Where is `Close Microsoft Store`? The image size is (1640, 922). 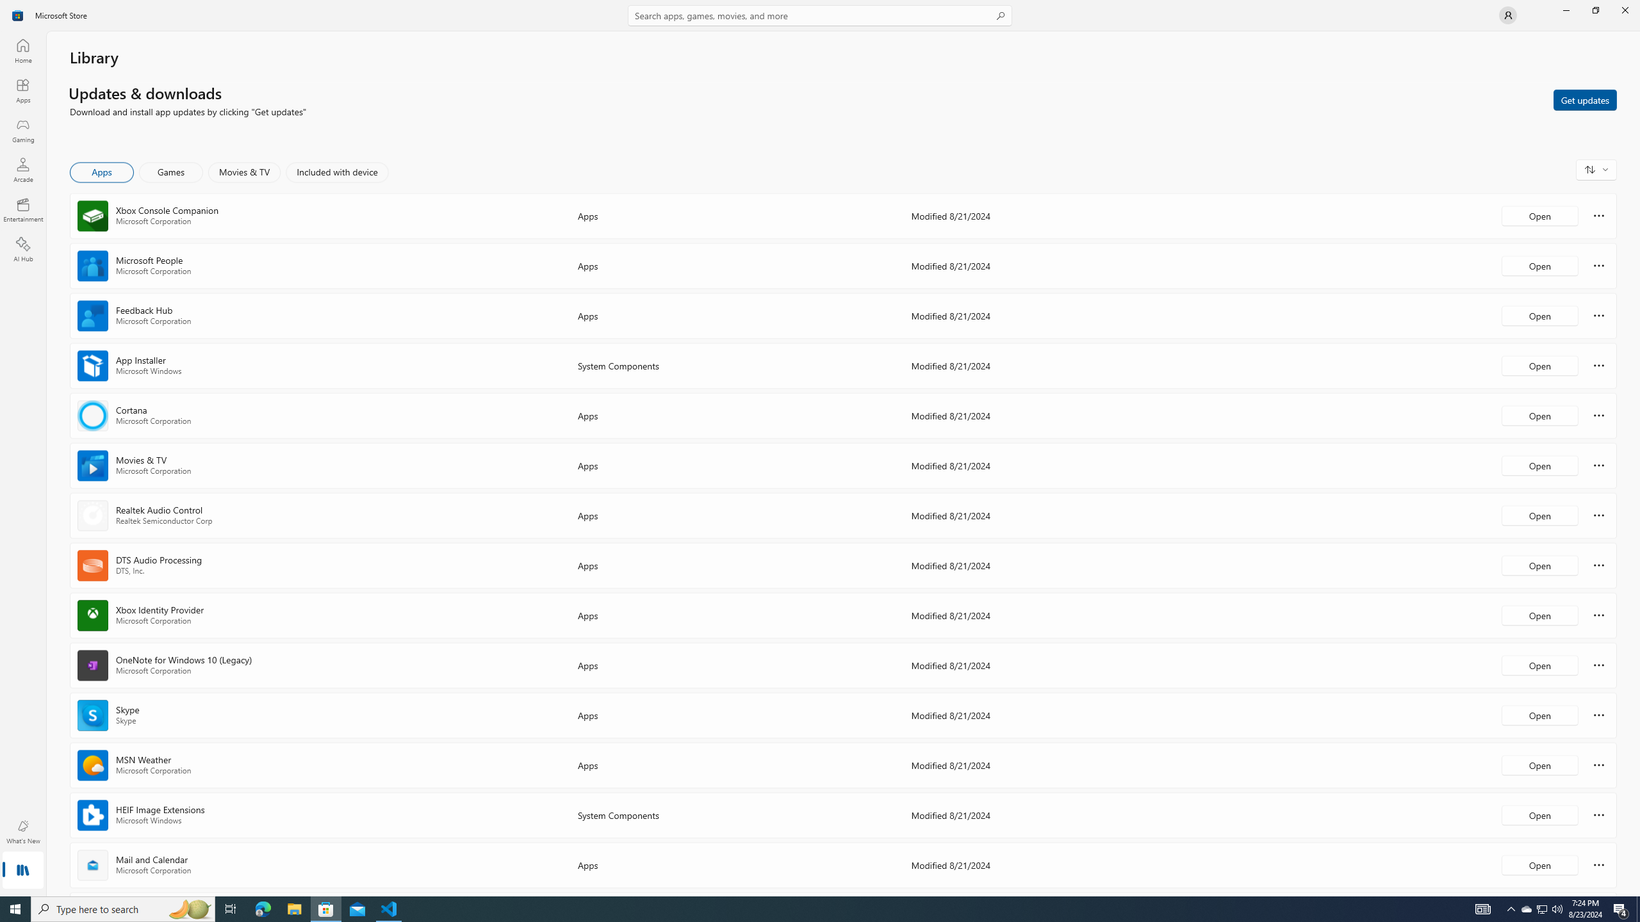 Close Microsoft Store is located at coordinates (1625, 10).